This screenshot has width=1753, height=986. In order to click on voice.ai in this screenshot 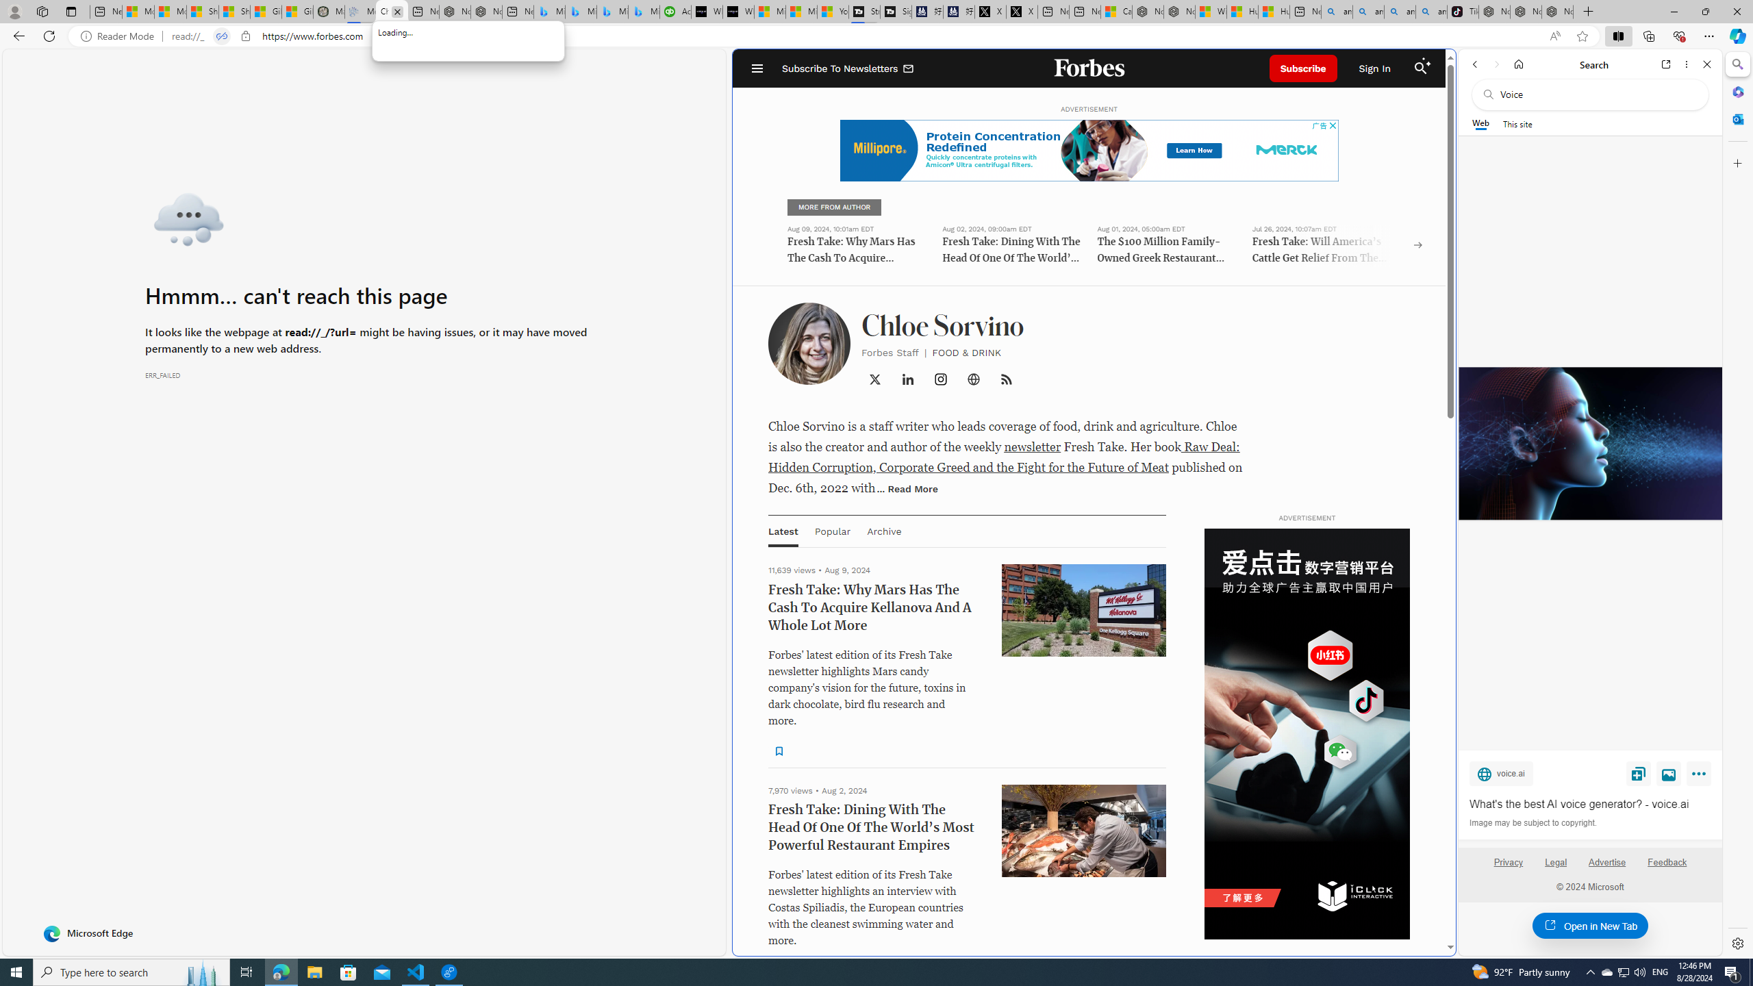, I will do `click(1501, 773)`.